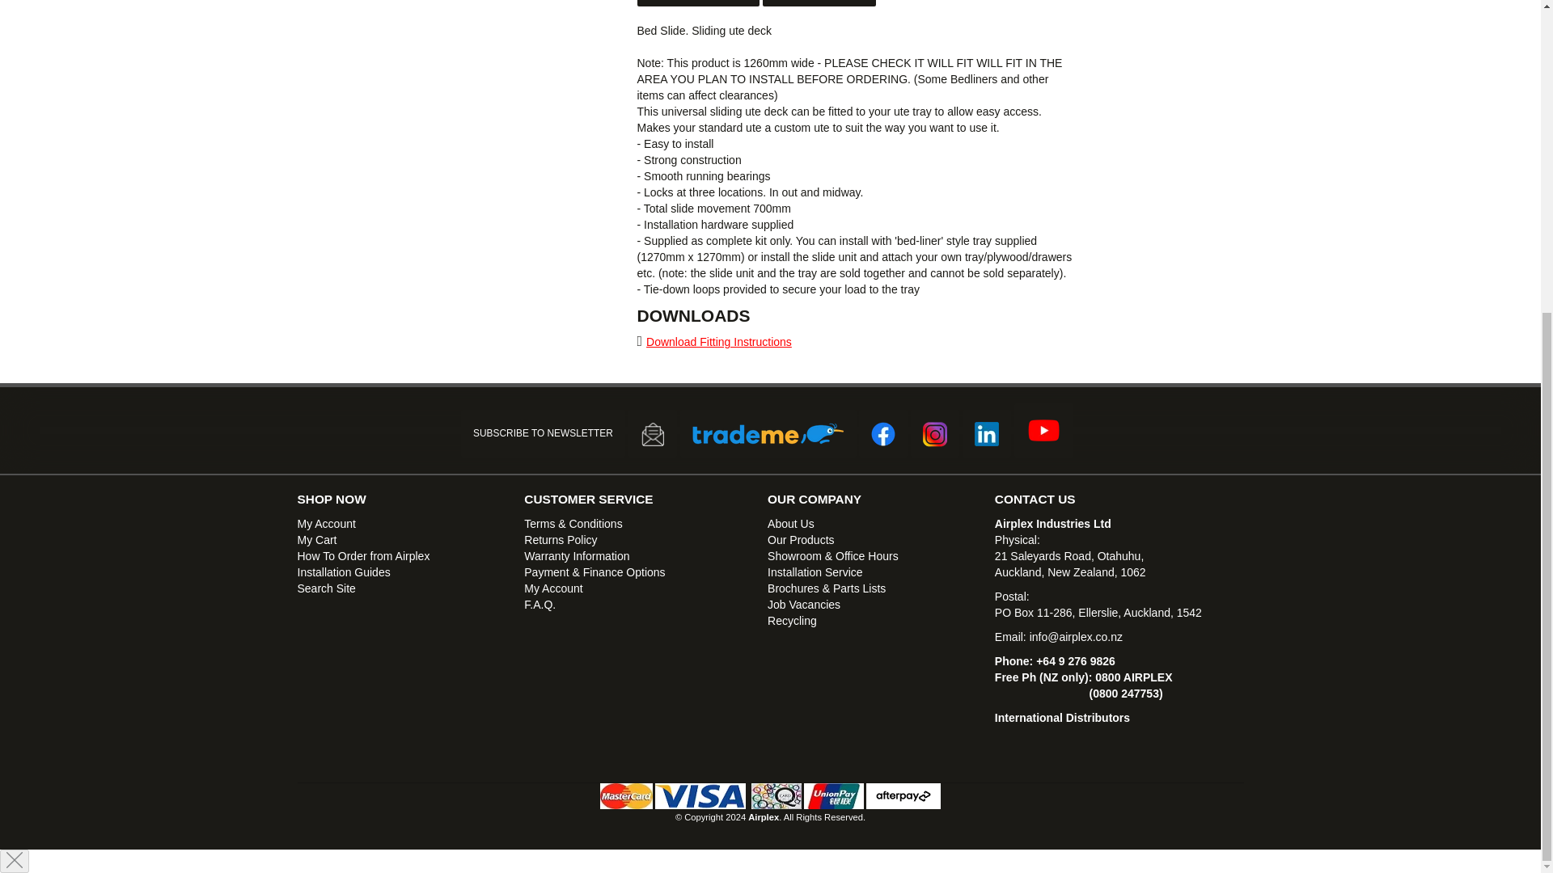 This screenshot has height=873, width=1553. I want to click on Add to Favourites, so click(699, 3).